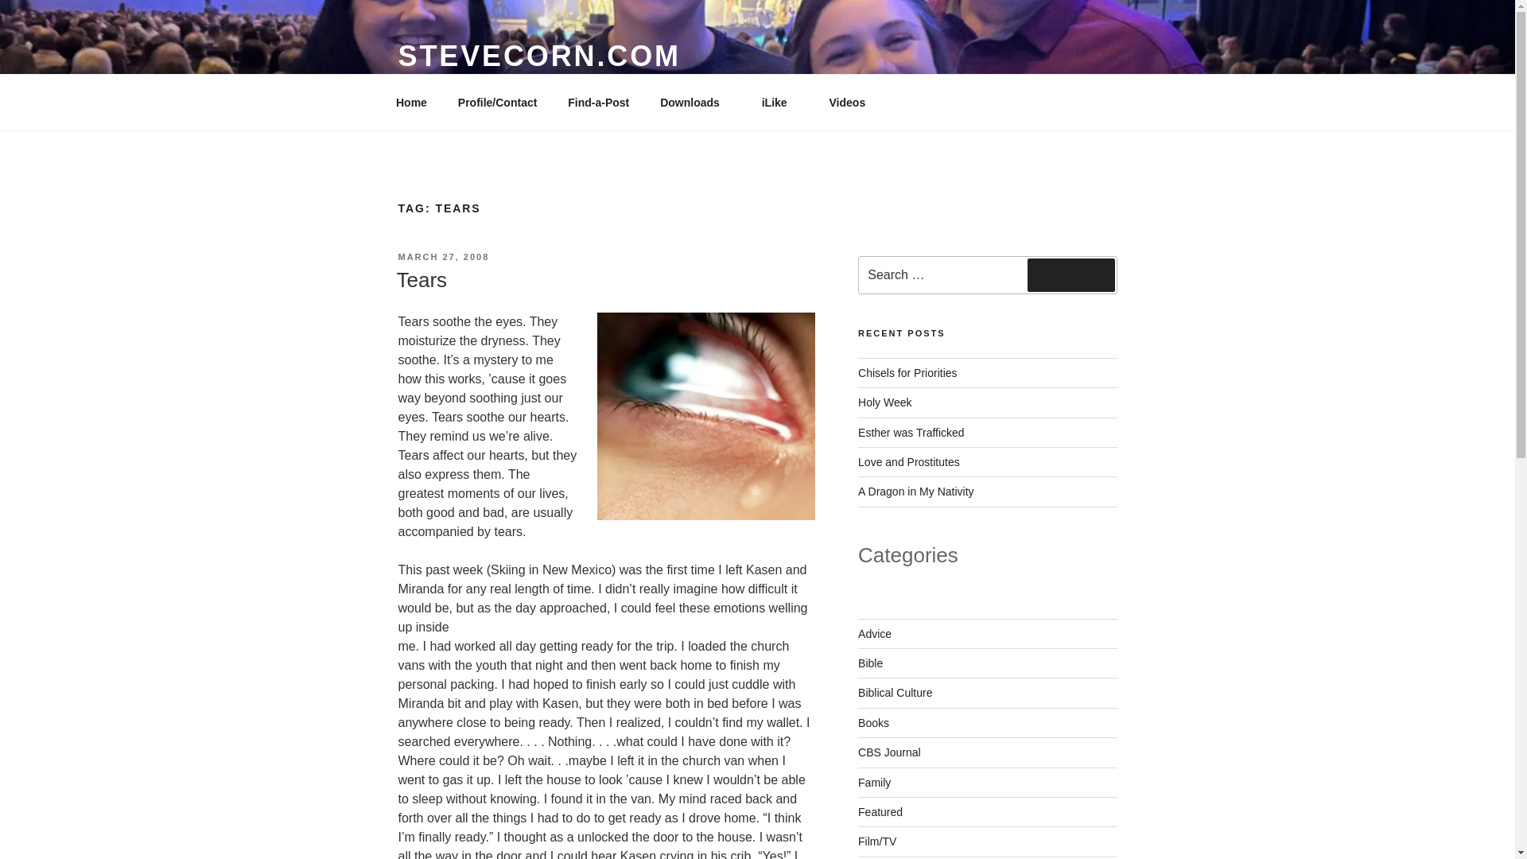 The width and height of the screenshot is (1527, 859). Describe the element at coordinates (889, 752) in the screenshot. I see `CBS Journal` at that location.